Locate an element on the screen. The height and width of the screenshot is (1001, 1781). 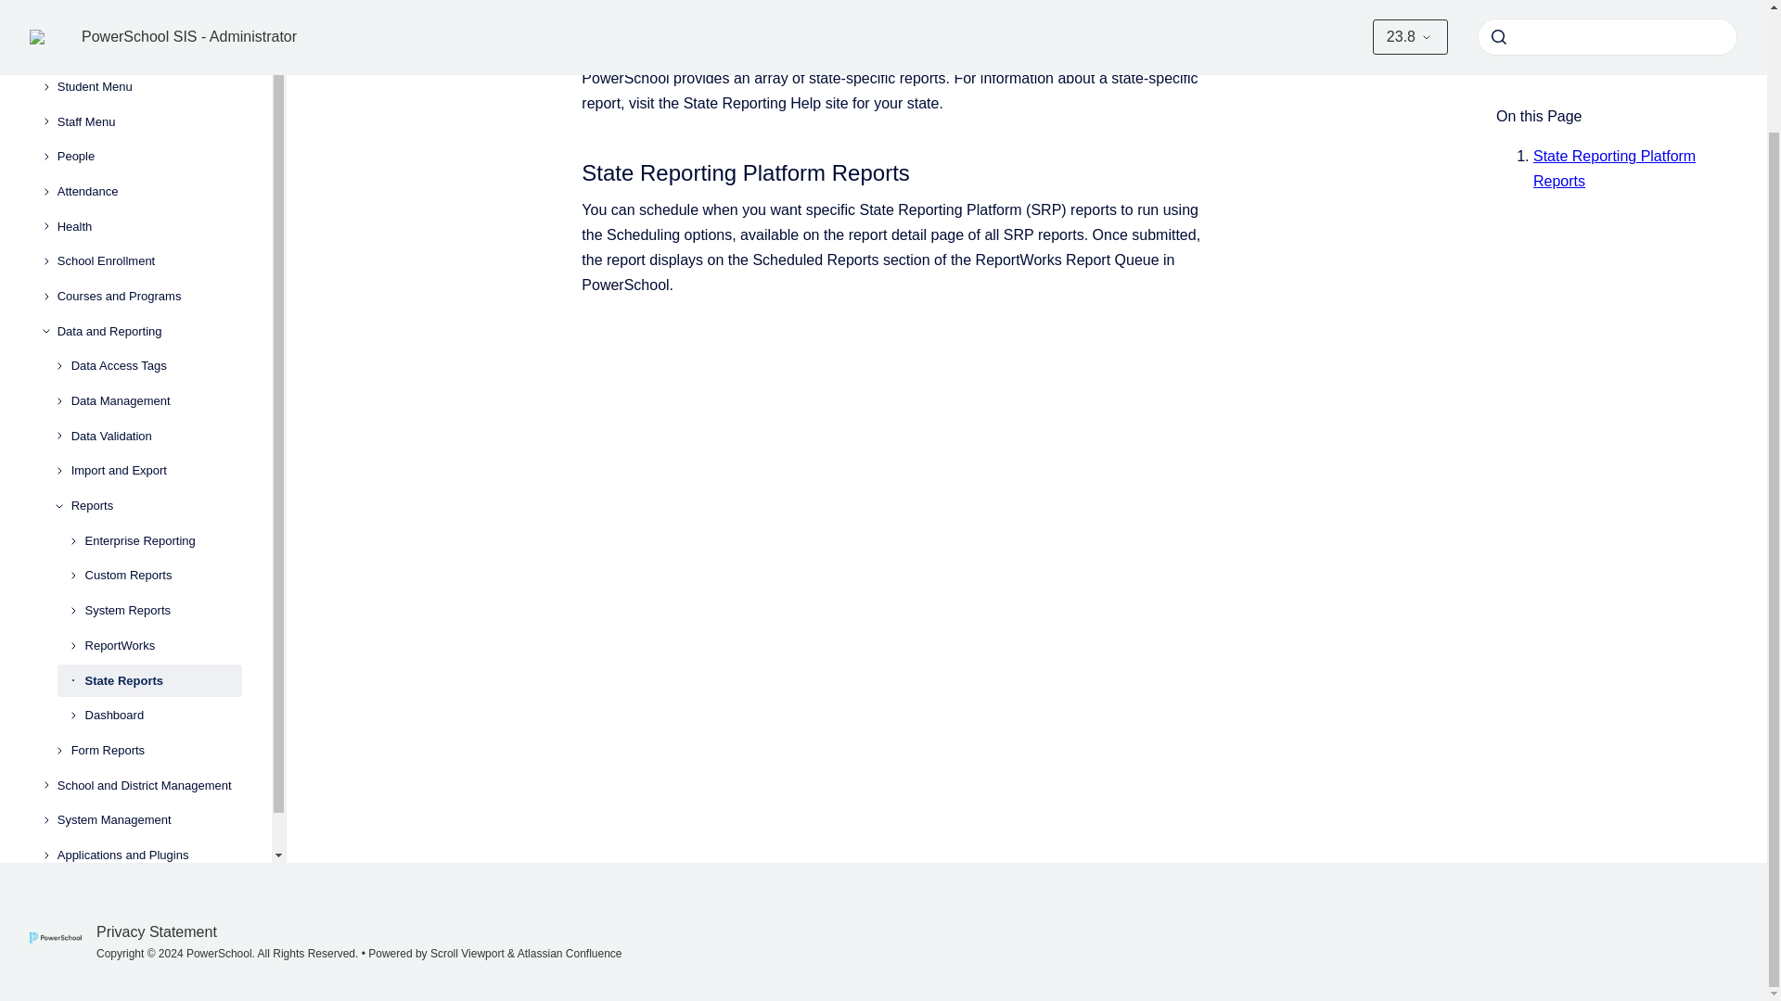
People is located at coordinates (149, 156).